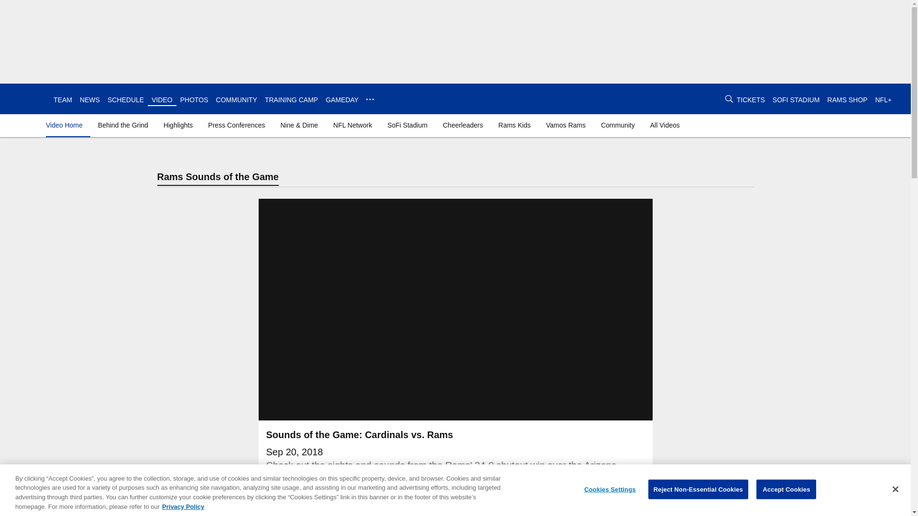  Describe the element at coordinates (63, 99) in the screenshot. I see `TEAM` at that location.